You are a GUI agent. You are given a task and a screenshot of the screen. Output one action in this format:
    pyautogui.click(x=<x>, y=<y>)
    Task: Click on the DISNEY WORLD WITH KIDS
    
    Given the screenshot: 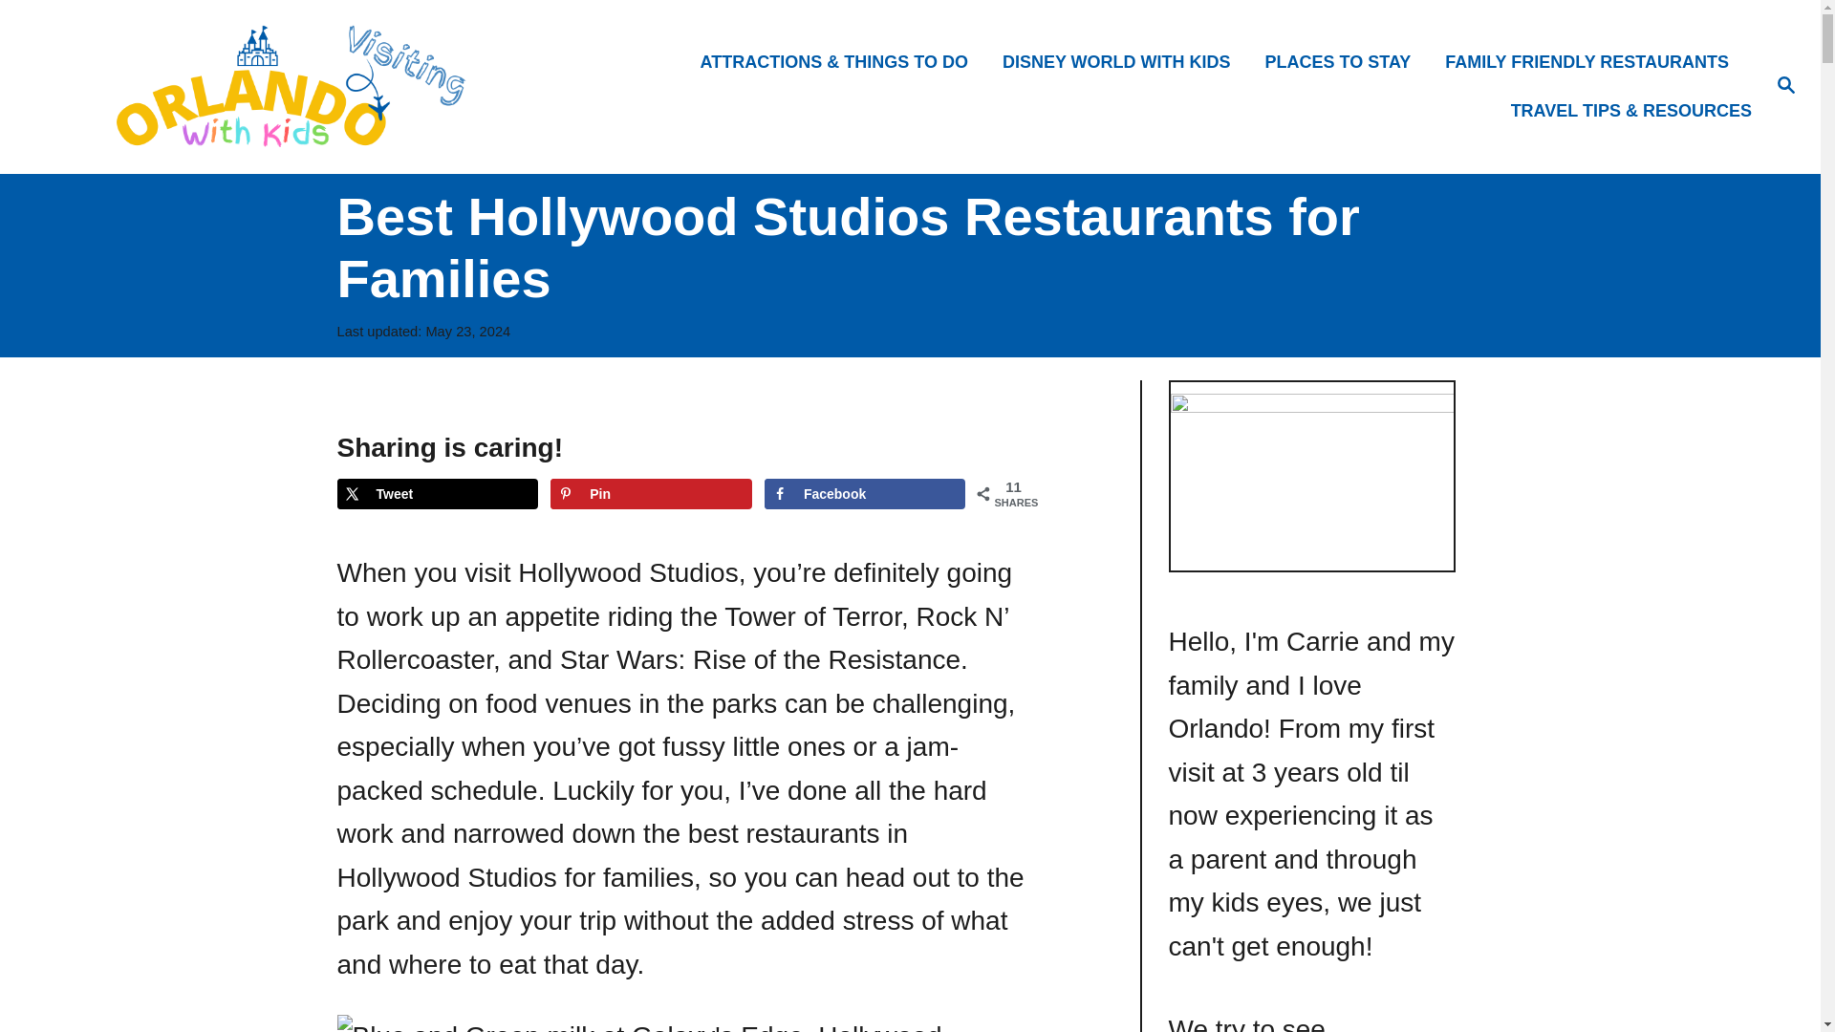 What is the action you would take?
    pyautogui.click(x=1122, y=61)
    